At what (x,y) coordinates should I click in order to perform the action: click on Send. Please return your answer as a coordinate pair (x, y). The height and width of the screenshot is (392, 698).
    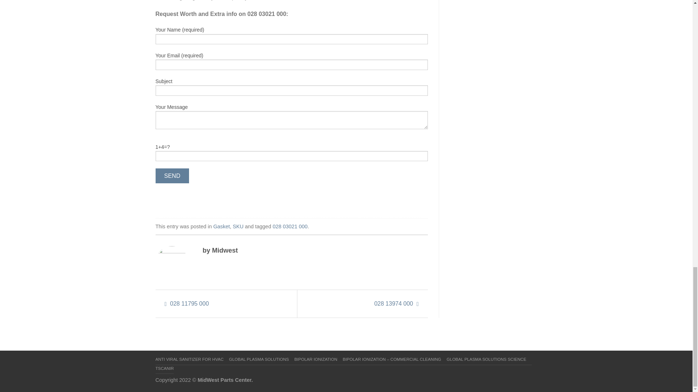
    Looking at the image, I should click on (172, 176).